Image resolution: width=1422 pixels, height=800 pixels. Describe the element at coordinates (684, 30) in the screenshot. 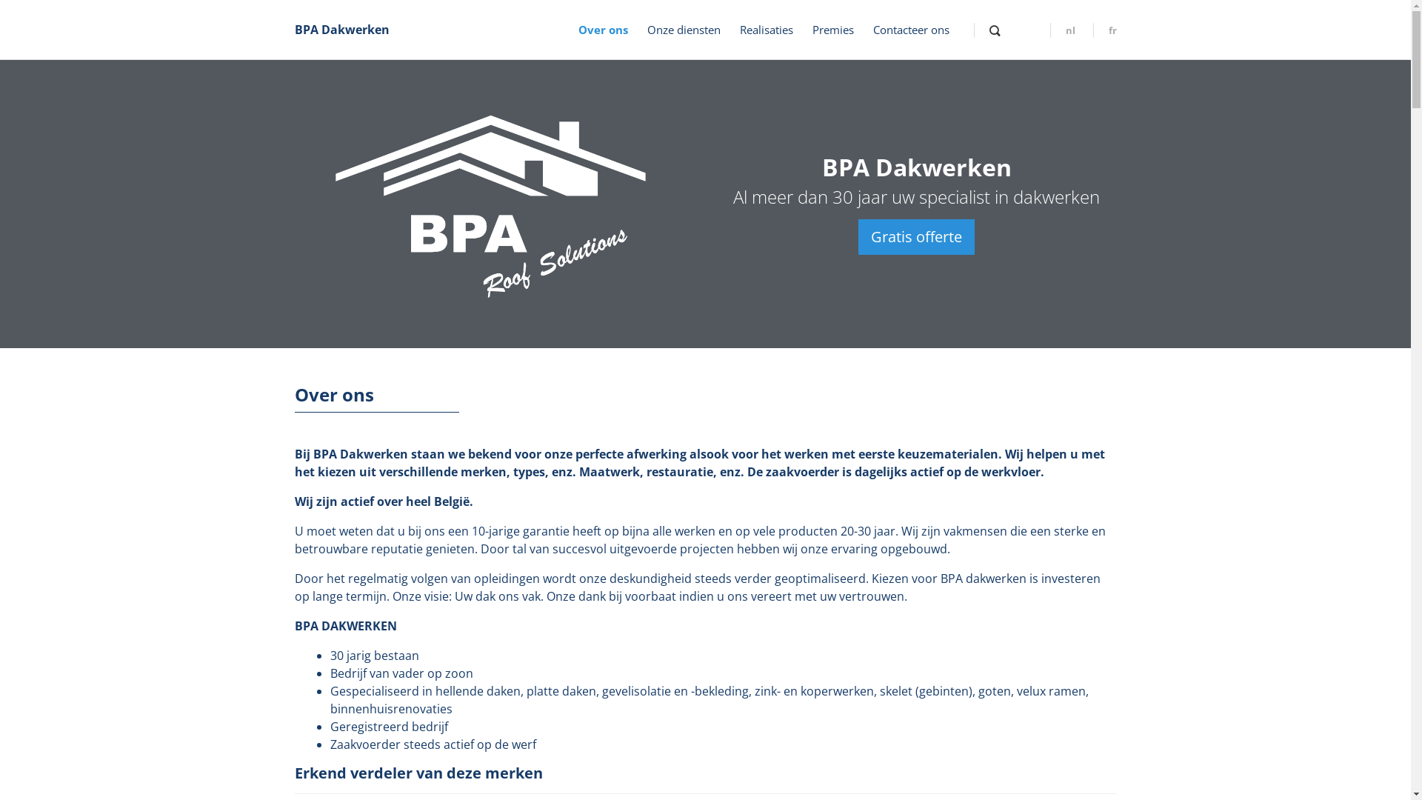

I see `Onze diensten` at that location.